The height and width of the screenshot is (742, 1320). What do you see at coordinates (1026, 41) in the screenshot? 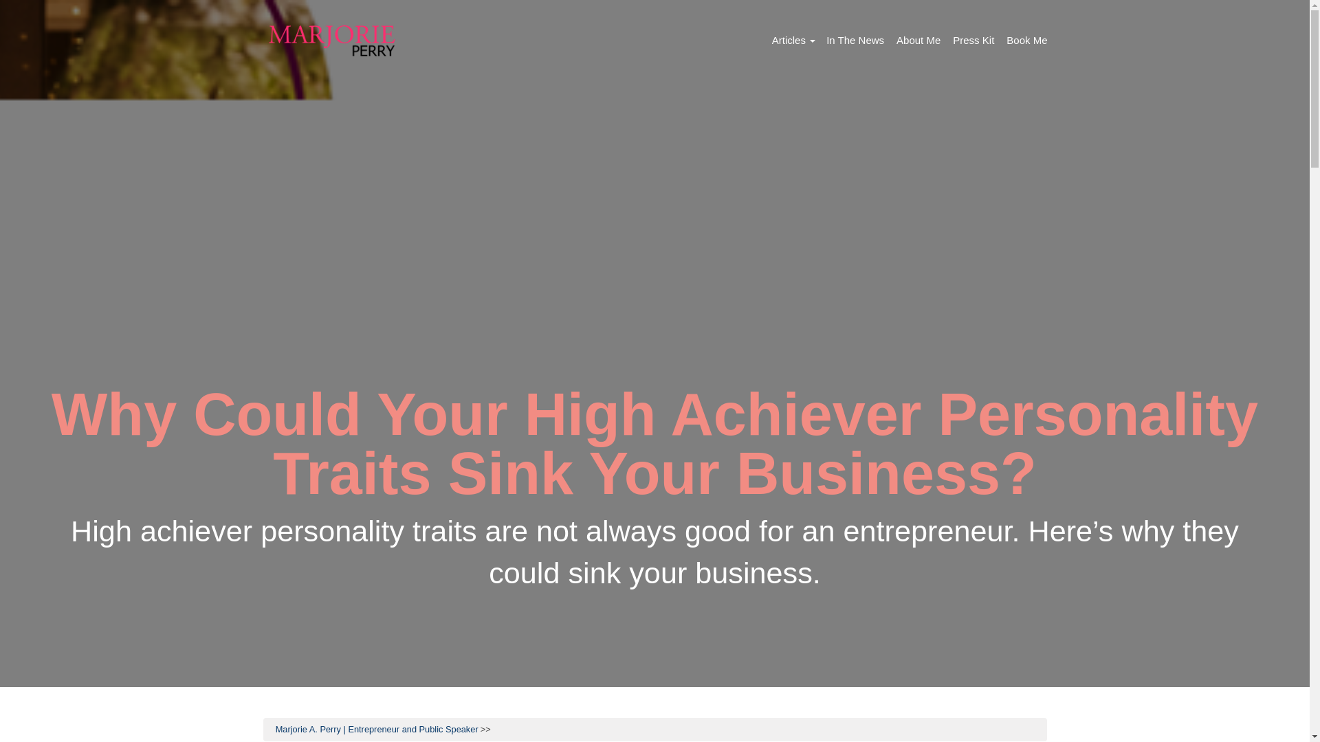
I see `Book Me` at bounding box center [1026, 41].